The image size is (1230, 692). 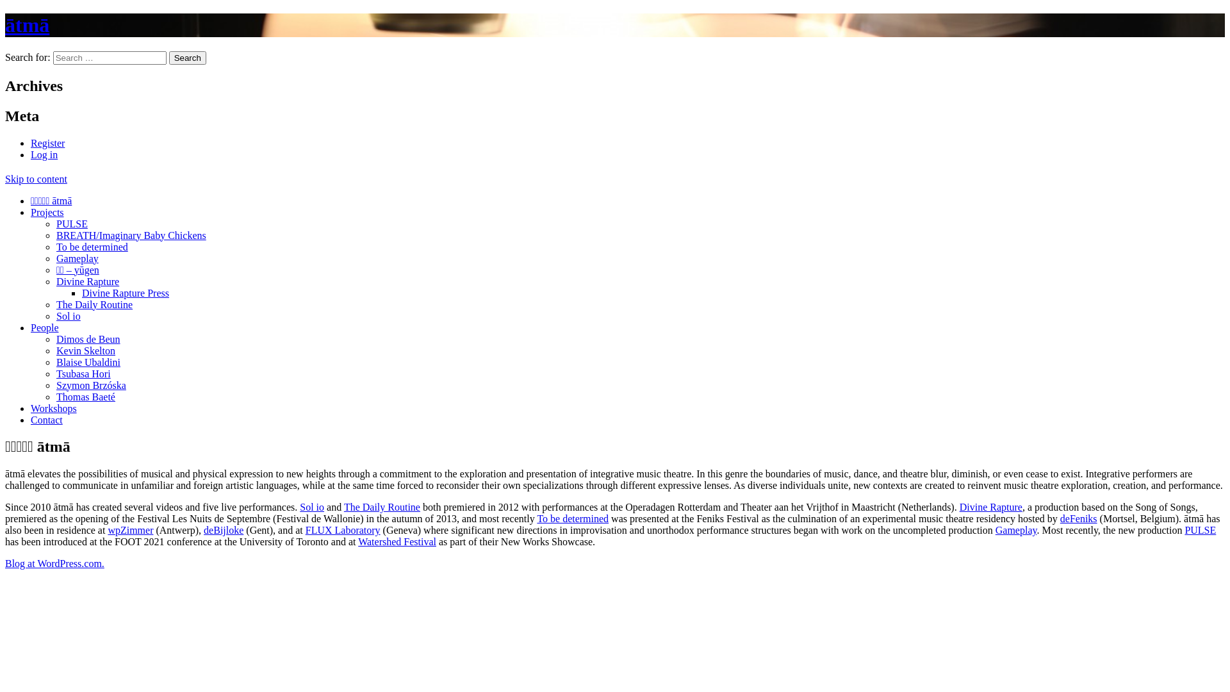 What do you see at coordinates (83, 373) in the screenshot?
I see `Tsubasa Hori` at bounding box center [83, 373].